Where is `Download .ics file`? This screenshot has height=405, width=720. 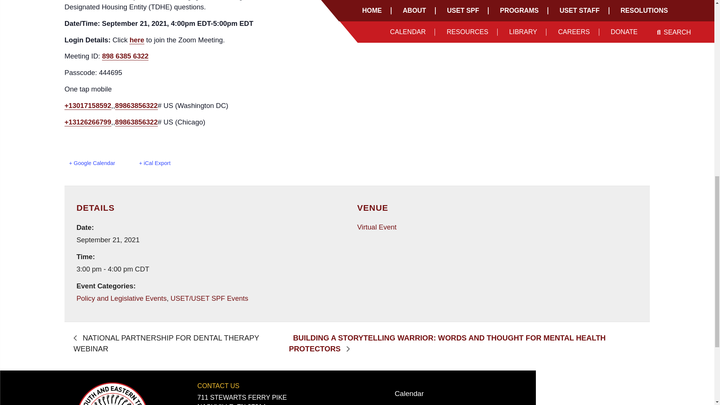 Download .ics file is located at coordinates (154, 163).